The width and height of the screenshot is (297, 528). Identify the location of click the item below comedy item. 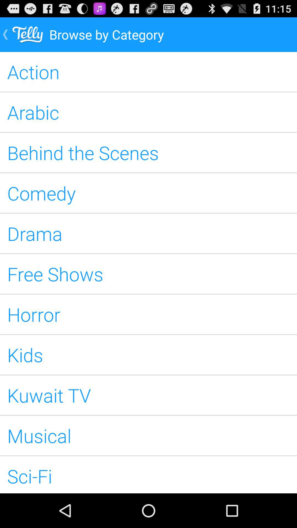
(148, 233).